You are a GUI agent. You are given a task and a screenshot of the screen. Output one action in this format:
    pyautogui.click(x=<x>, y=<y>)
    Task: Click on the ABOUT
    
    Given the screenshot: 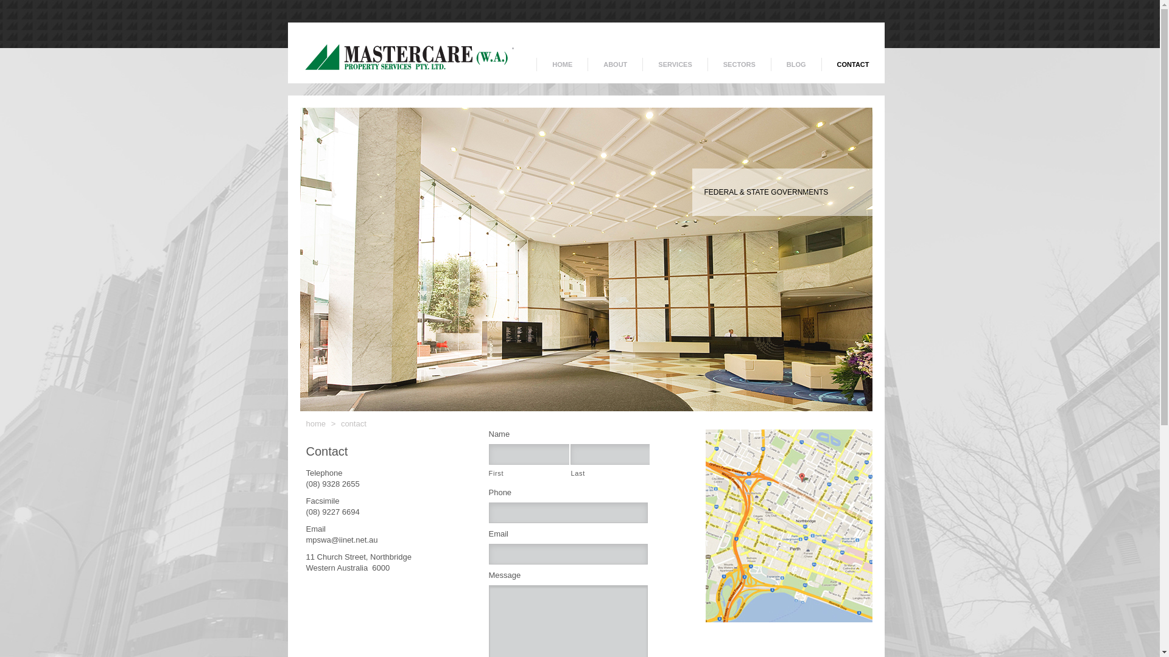 What is the action you would take?
    pyautogui.click(x=615, y=64)
    